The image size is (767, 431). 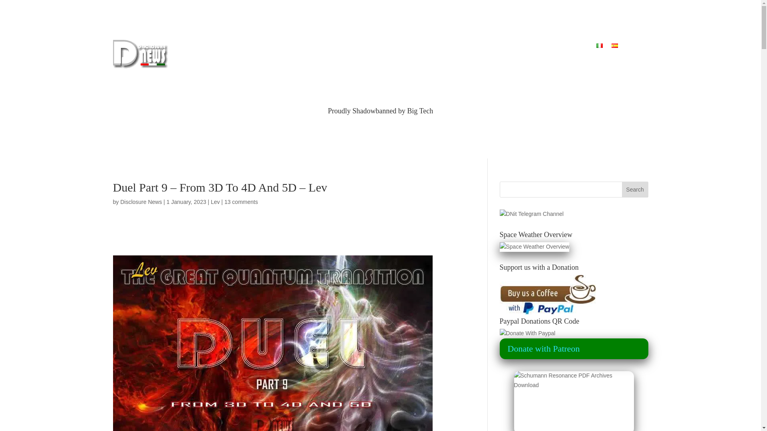 What do you see at coordinates (635, 189) in the screenshot?
I see `Search` at bounding box center [635, 189].